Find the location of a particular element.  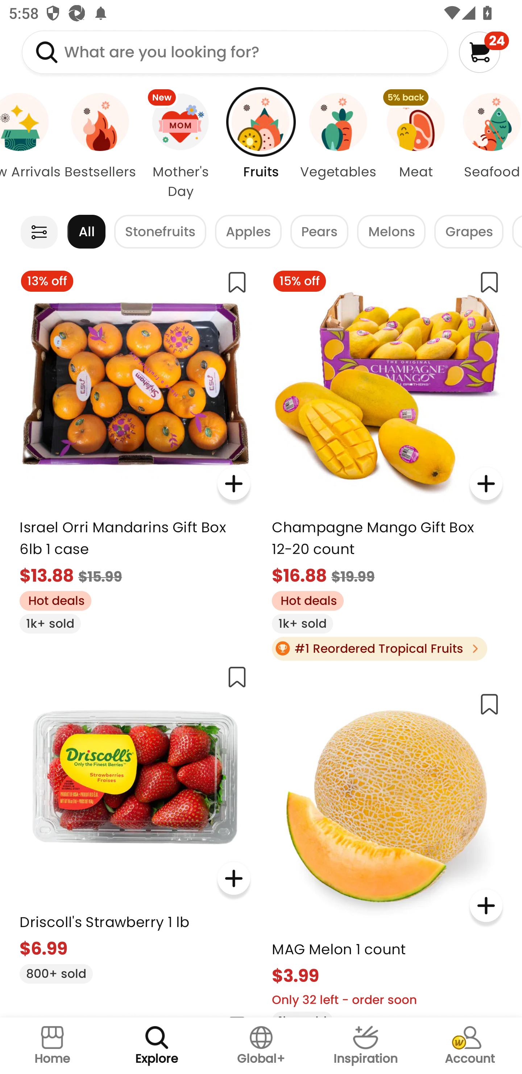

Apples is located at coordinates (248, 231).